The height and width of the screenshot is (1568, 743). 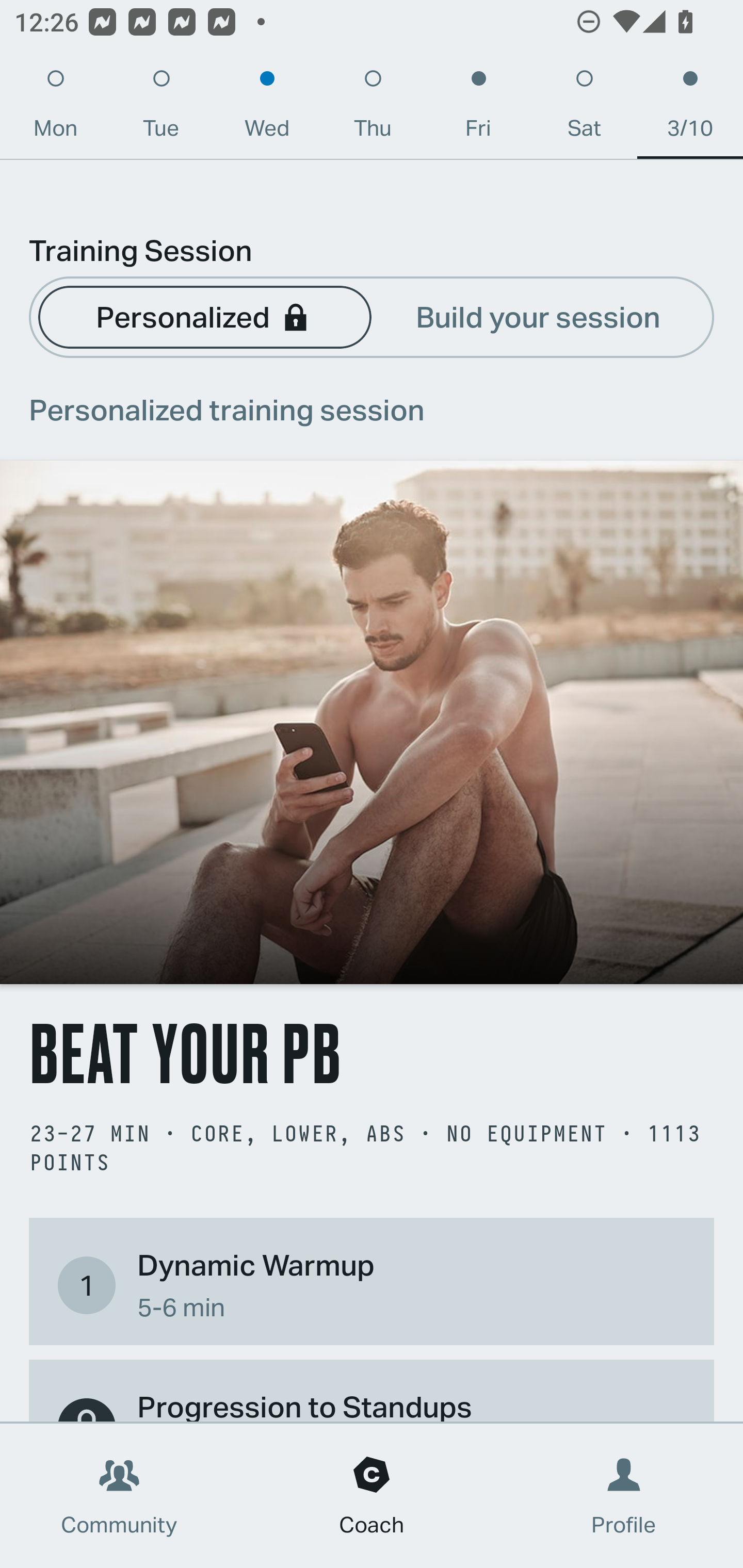 What do you see at coordinates (55, 108) in the screenshot?
I see `Mon` at bounding box center [55, 108].